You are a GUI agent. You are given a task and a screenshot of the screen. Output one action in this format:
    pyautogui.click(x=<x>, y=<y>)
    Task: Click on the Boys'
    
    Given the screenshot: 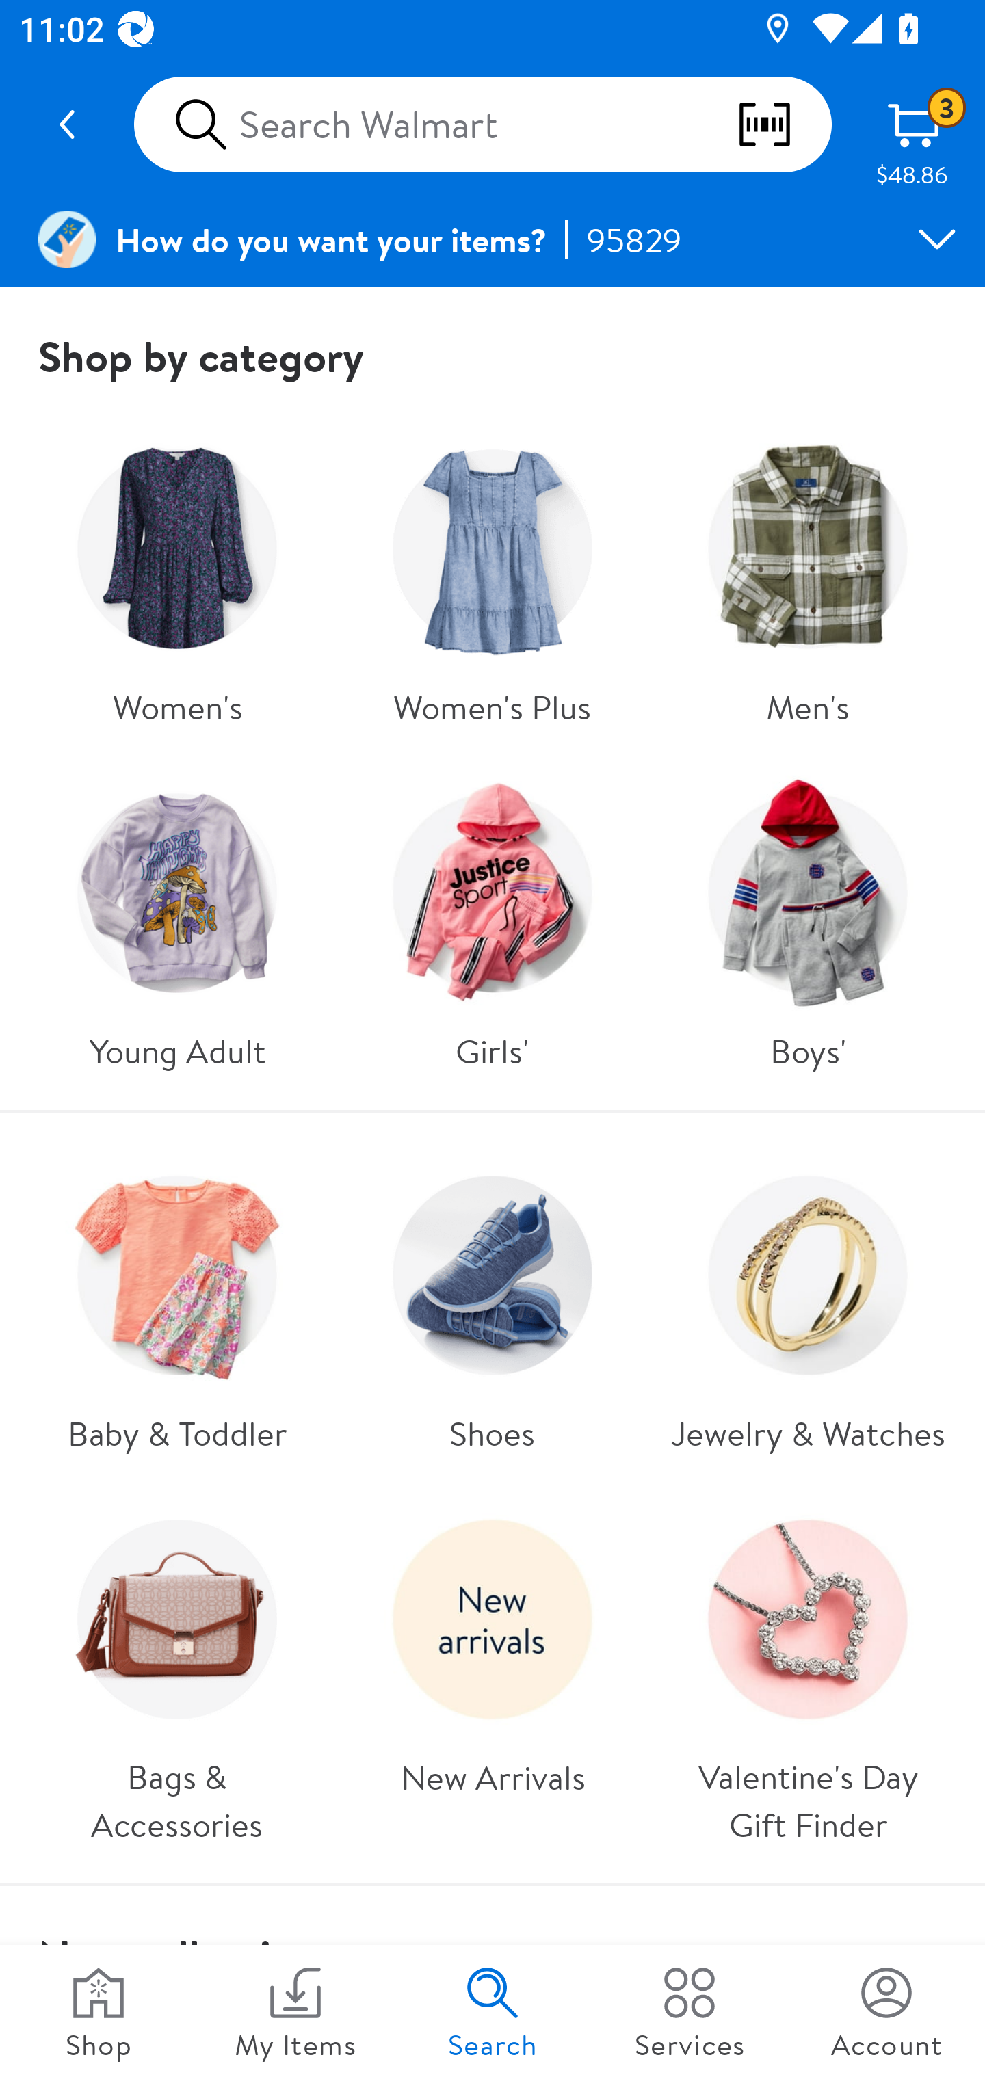 What is the action you would take?
    pyautogui.click(x=807, y=922)
    